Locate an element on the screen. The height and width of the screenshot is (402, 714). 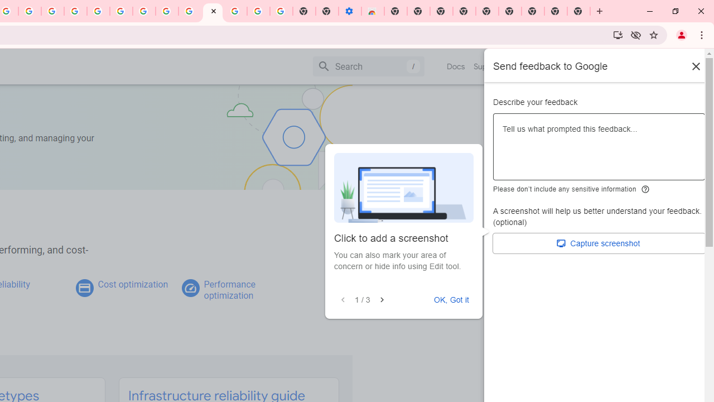
New Tab is located at coordinates (579, 11).